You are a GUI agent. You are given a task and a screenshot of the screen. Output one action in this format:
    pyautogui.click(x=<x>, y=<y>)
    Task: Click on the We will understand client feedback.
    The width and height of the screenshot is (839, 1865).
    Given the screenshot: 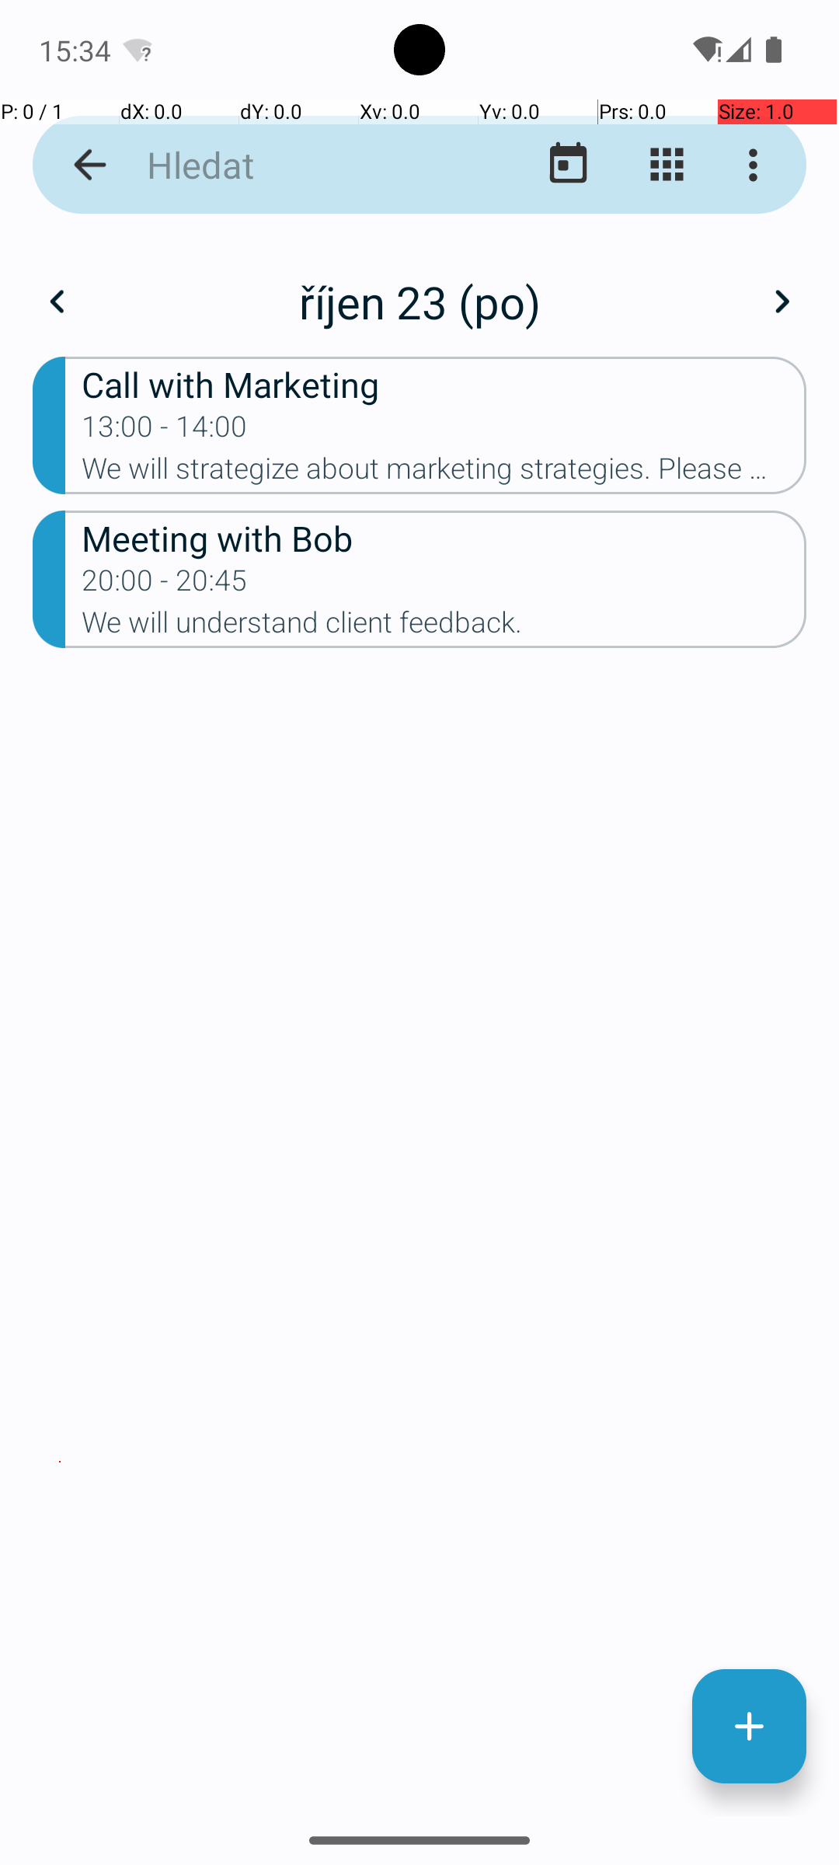 What is the action you would take?
    pyautogui.click(x=444, y=626)
    